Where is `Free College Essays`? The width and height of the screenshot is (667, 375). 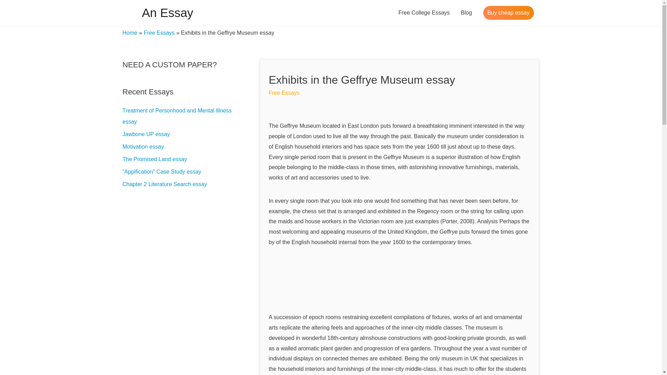
Free College Essays is located at coordinates (424, 13).